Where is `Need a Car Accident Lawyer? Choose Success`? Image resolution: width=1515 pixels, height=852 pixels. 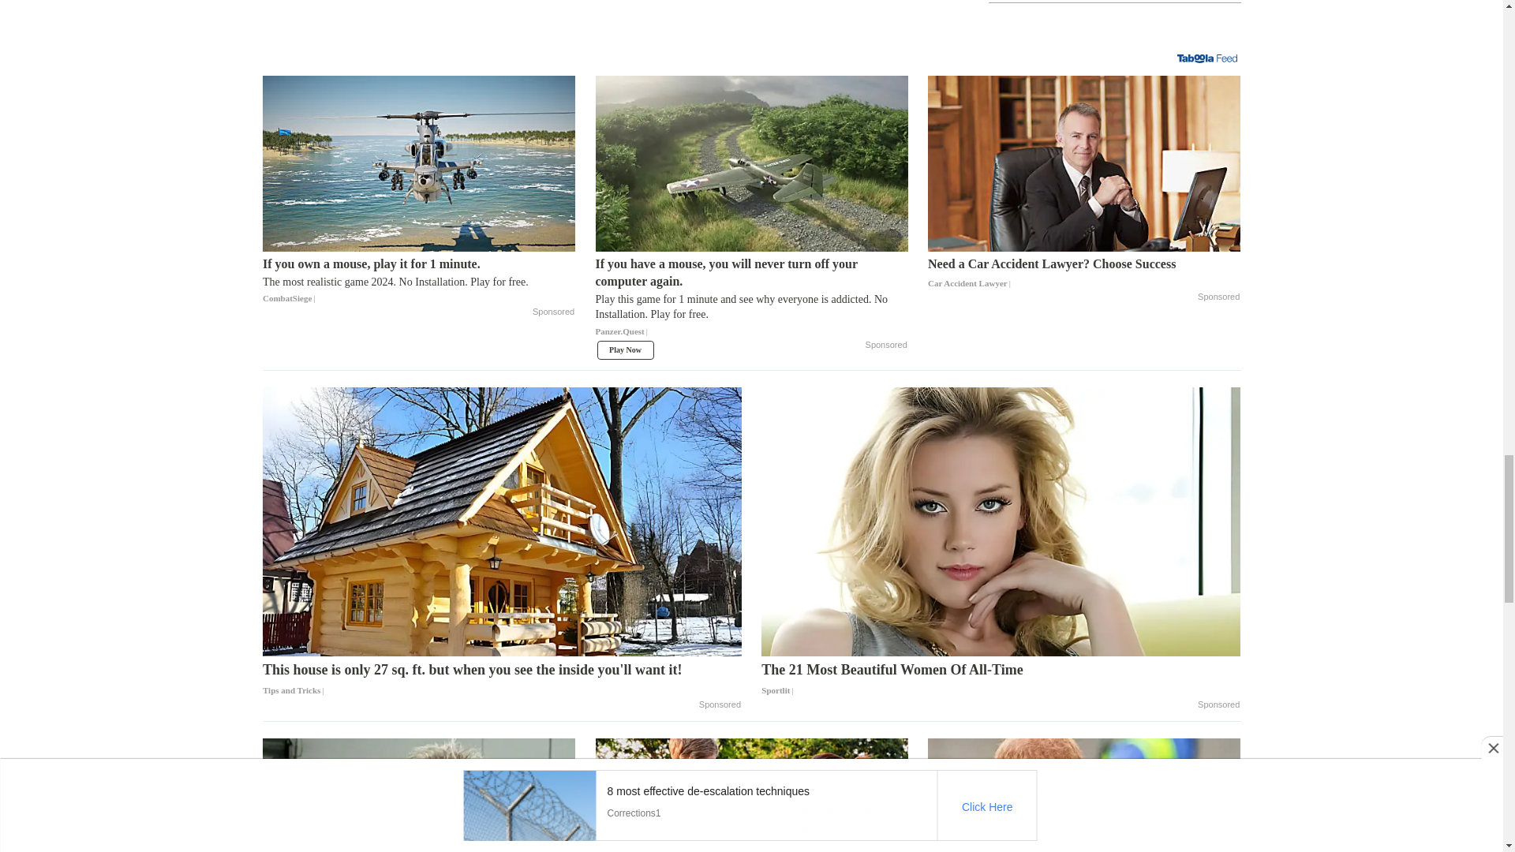 Need a Car Accident Lawyer? Choose Success is located at coordinates (1084, 274).